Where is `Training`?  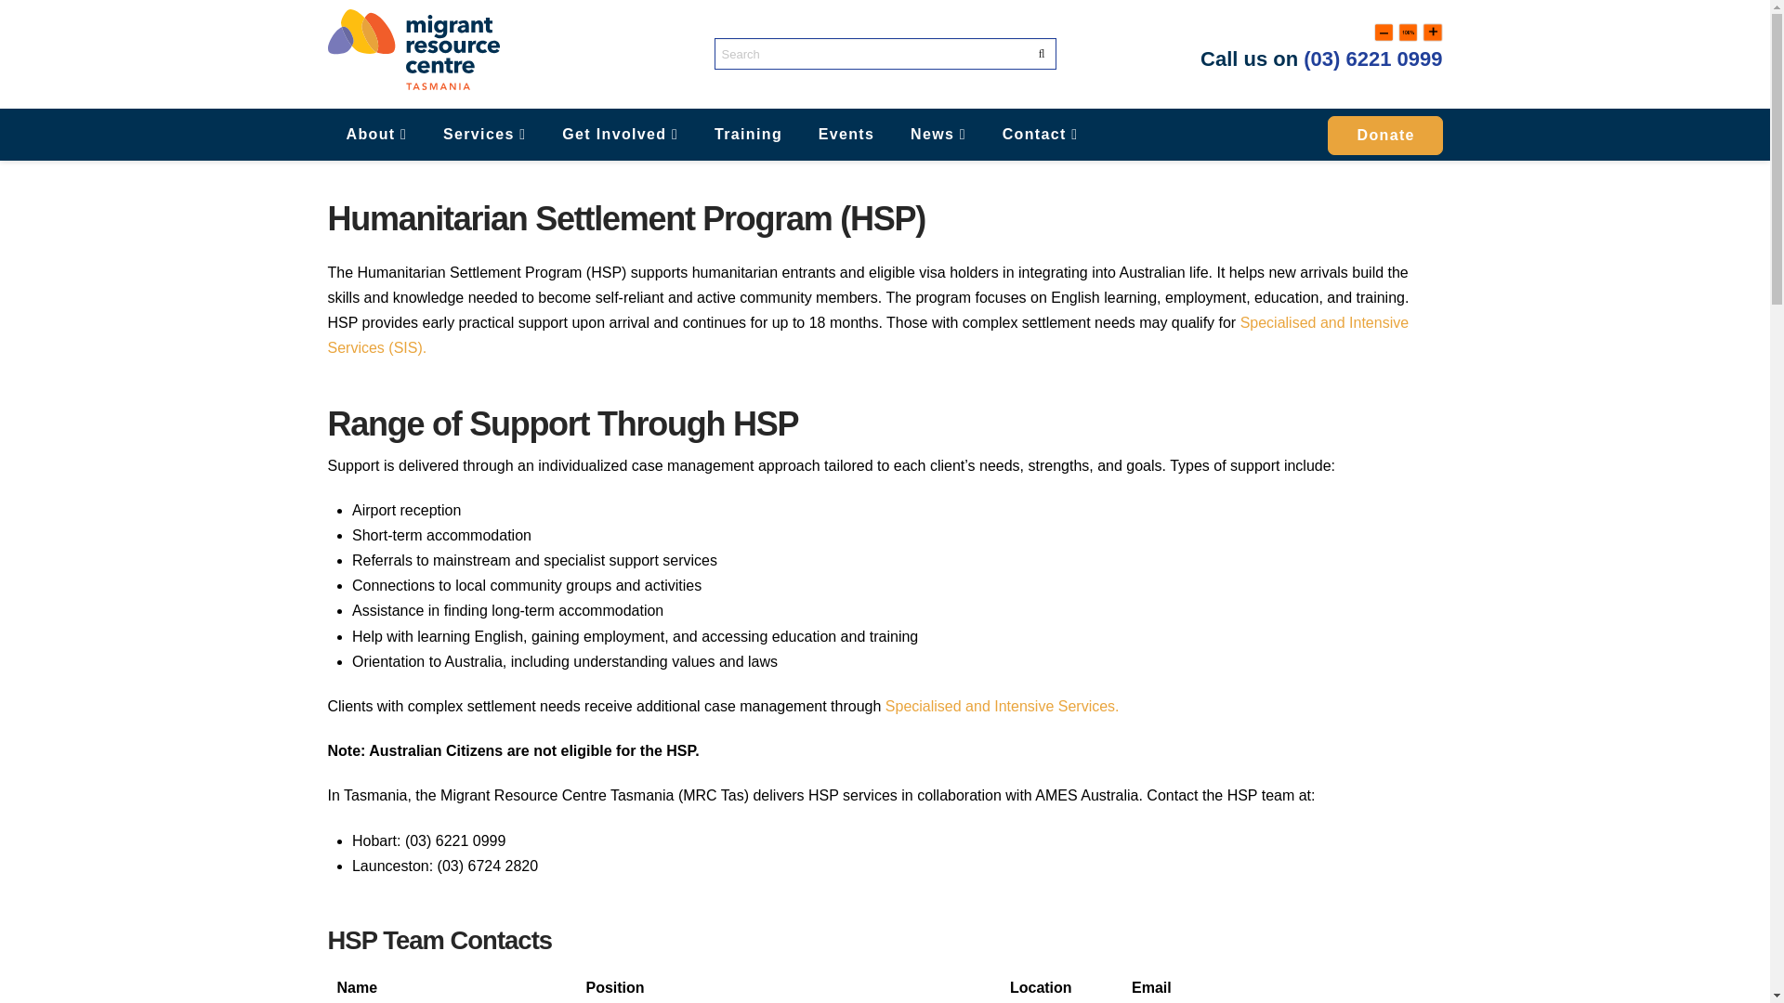 Training is located at coordinates (747, 134).